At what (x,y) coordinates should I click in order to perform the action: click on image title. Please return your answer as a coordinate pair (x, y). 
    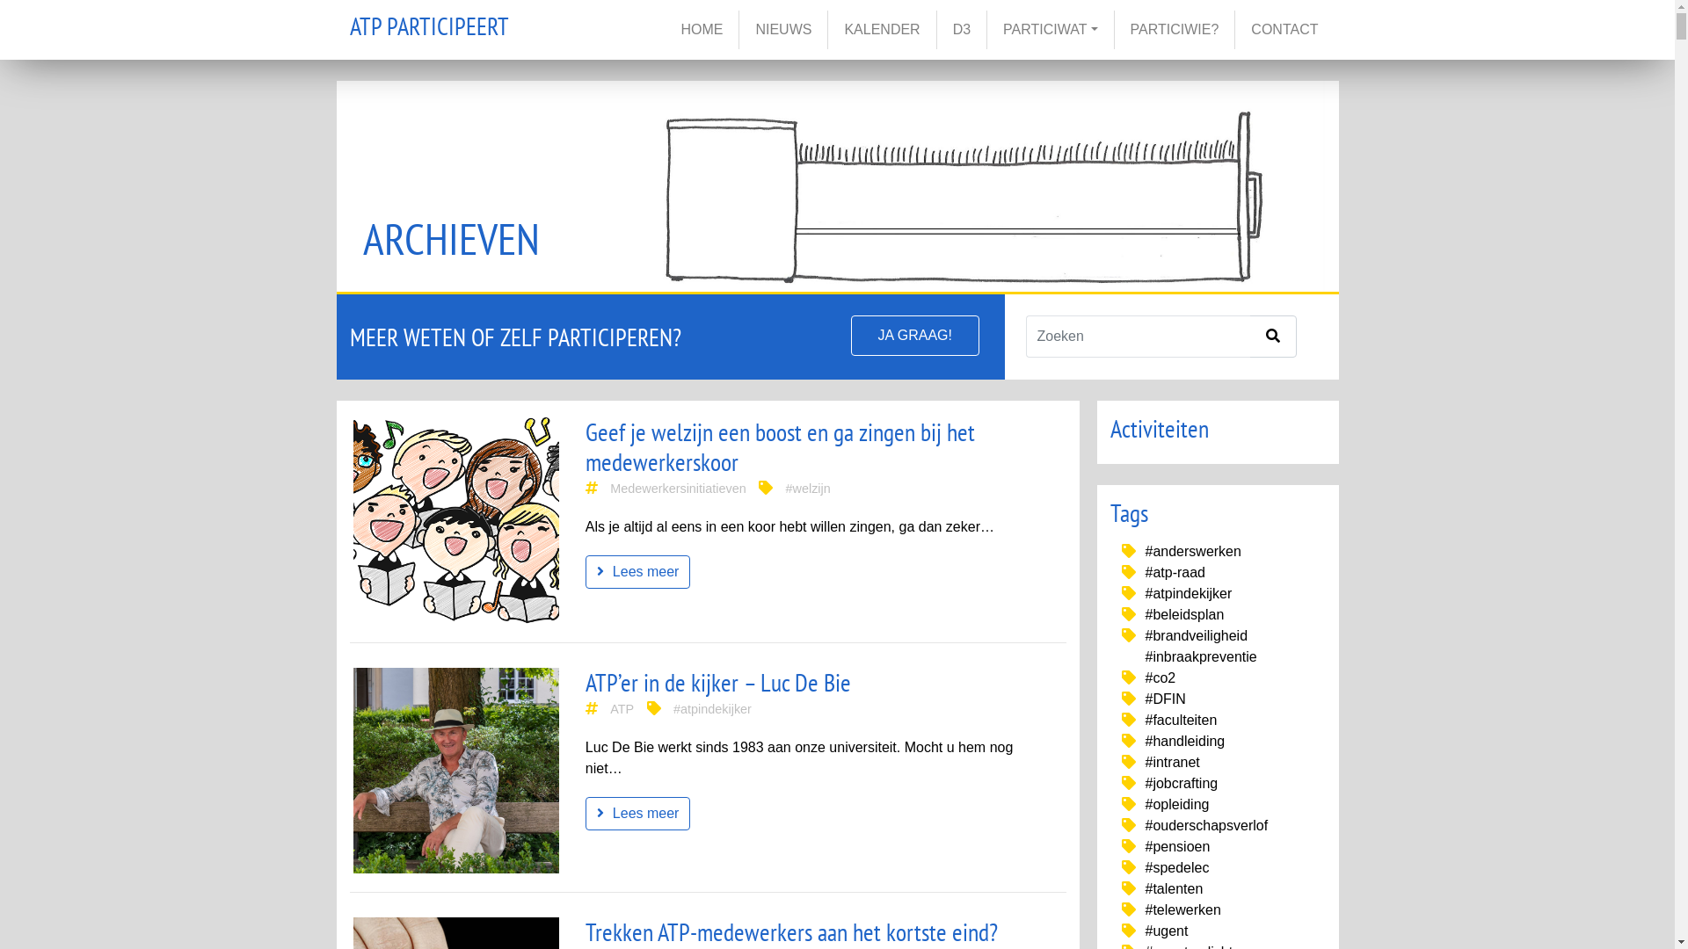
    Looking at the image, I should click on (456, 771).